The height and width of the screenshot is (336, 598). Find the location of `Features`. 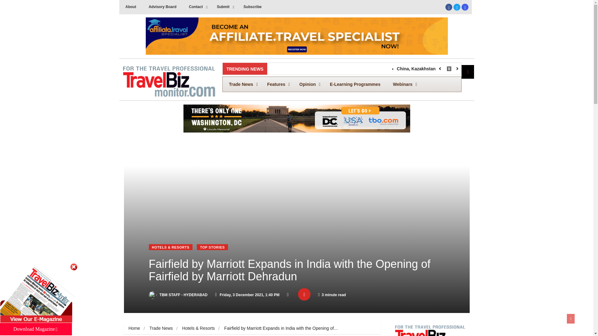

Features is located at coordinates (224, 7).